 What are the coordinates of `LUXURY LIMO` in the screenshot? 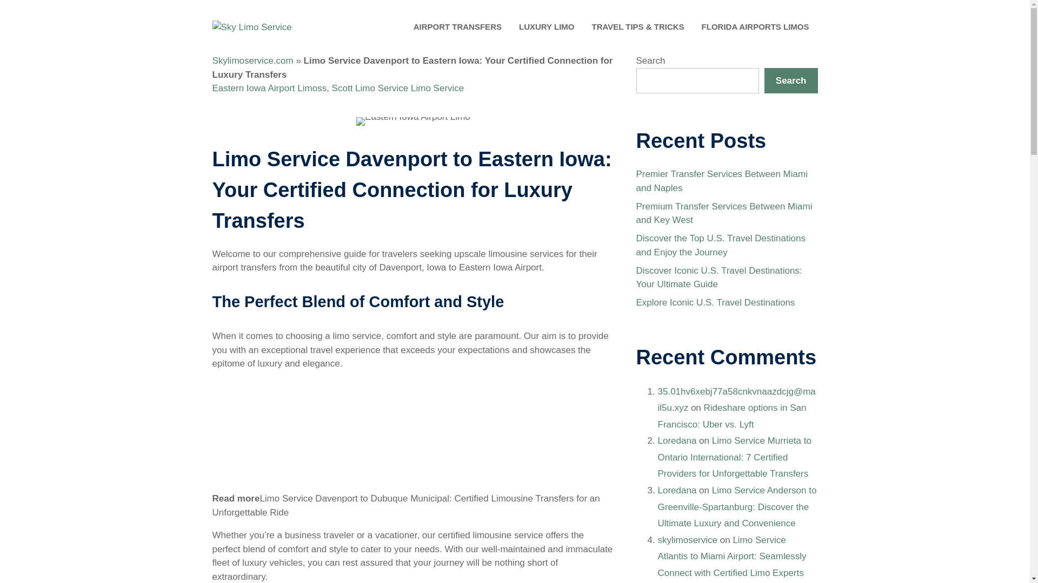 It's located at (547, 27).